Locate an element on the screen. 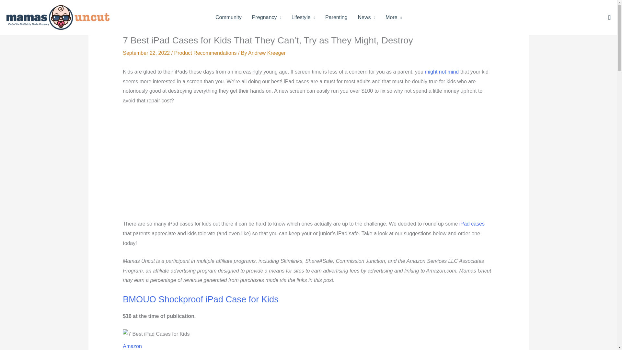  Pregnancy is located at coordinates (266, 17).